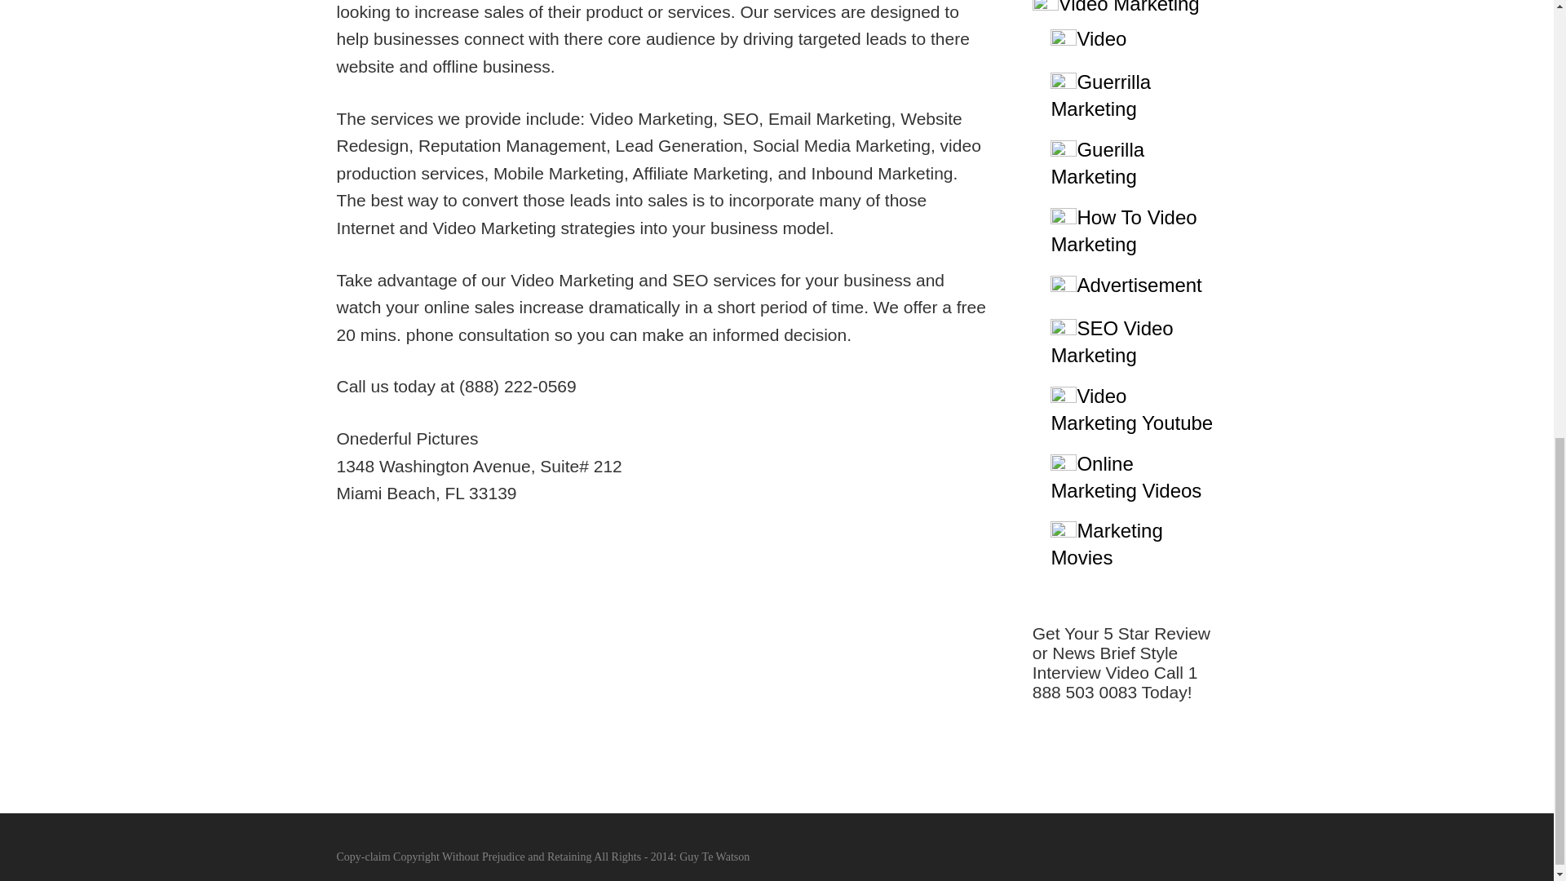  I want to click on Guerrilla Marketing, so click(1101, 95).